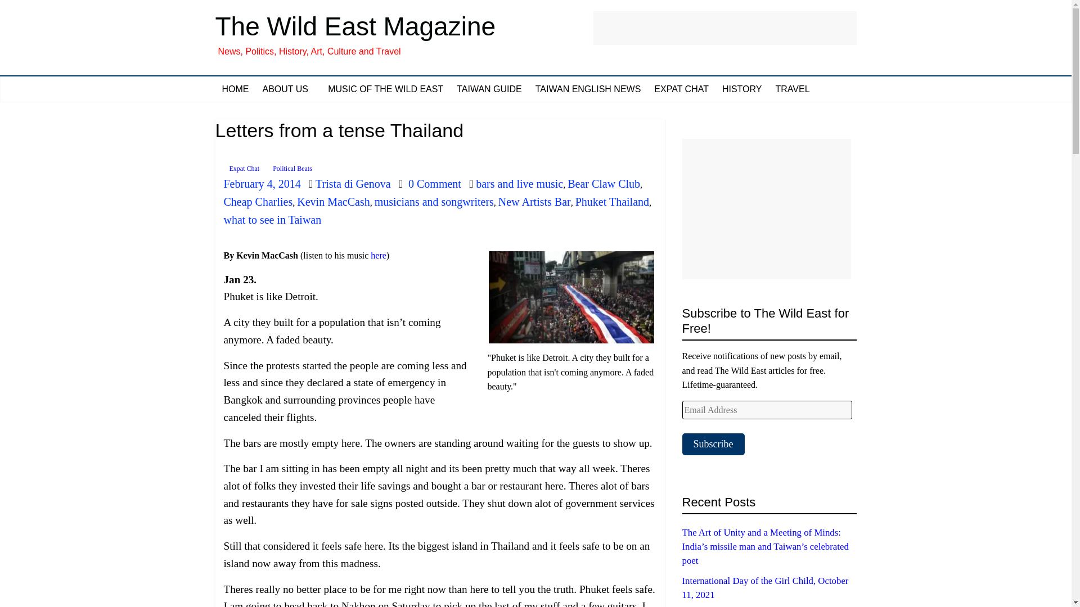 The width and height of the screenshot is (1080, 607). I want to click on Political Beats, so click(292, 169).